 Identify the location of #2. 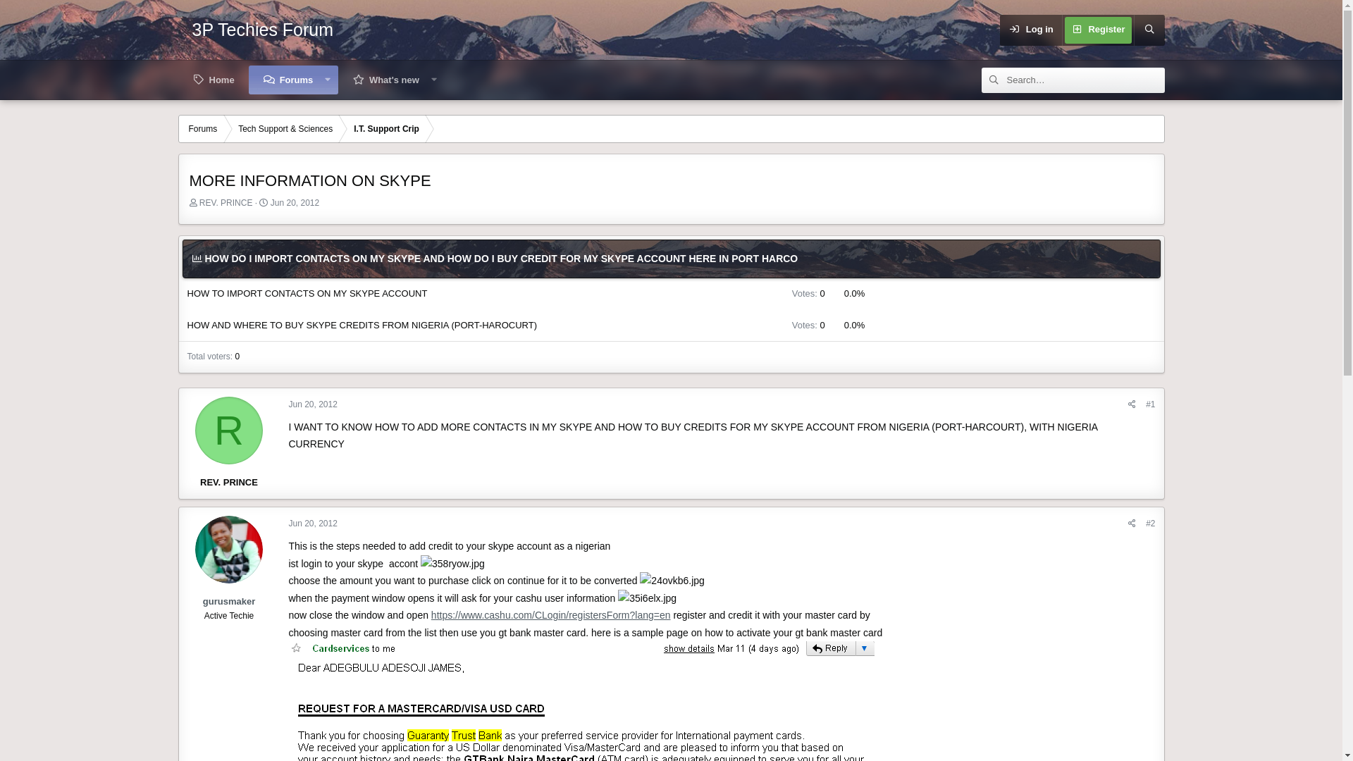
(1150, 524).